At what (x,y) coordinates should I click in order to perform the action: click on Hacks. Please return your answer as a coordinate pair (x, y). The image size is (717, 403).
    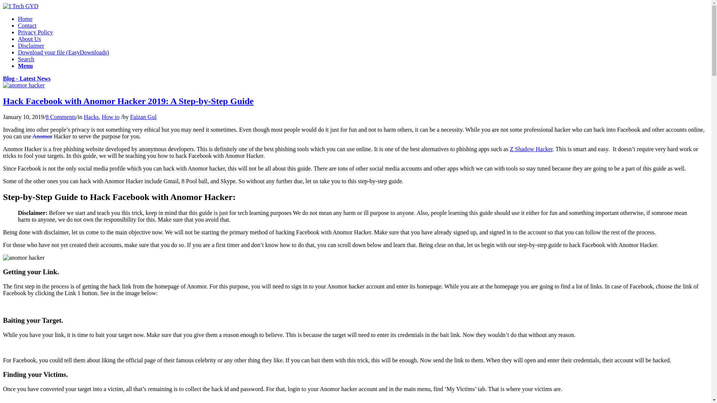
    Looking at the image, I should click on (91, 116).